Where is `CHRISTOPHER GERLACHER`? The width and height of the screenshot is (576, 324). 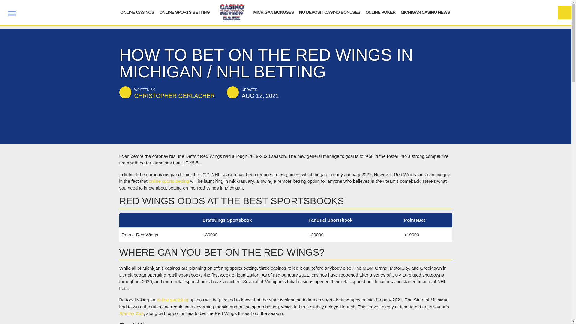 CHRISTOPHER GERLACHER is located at coordinates (175, 95).